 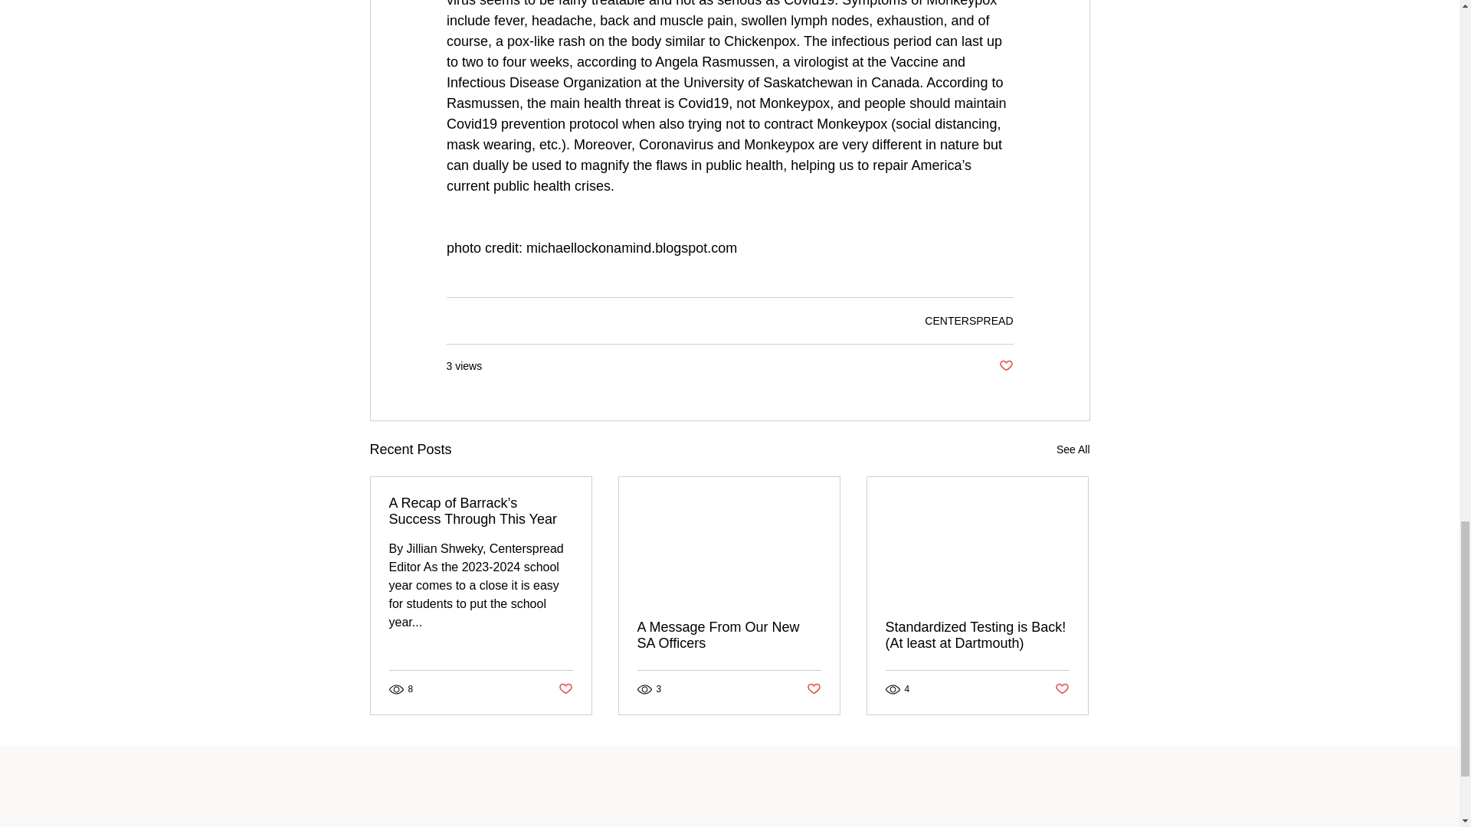 I want to click on A Message From Our New SA Officers, so click(x=729, y=636).